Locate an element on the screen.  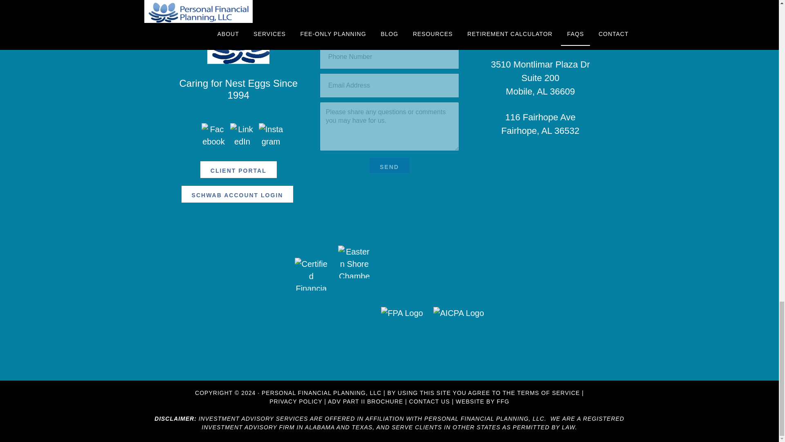
SEND is located at coordinates (389, 165).